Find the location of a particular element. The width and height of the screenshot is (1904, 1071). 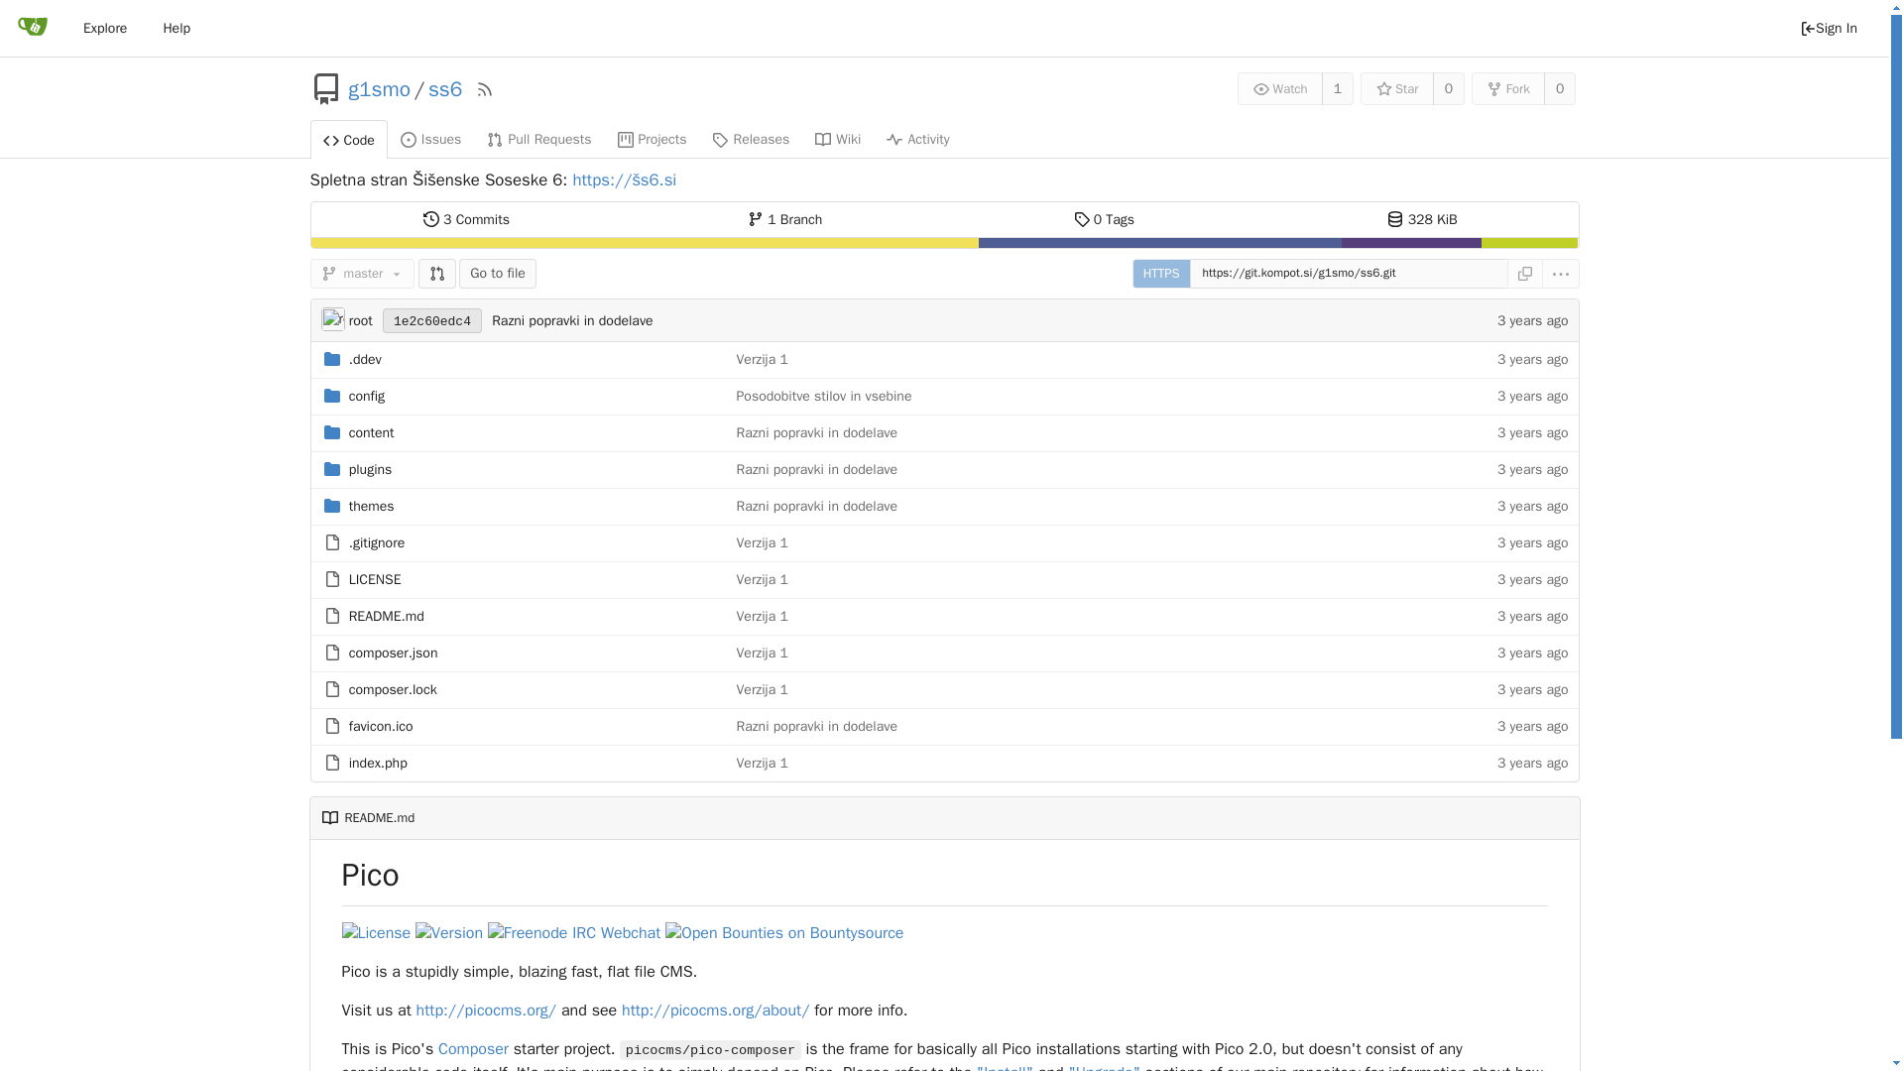

Go to file is located at coordinates (498, 274).